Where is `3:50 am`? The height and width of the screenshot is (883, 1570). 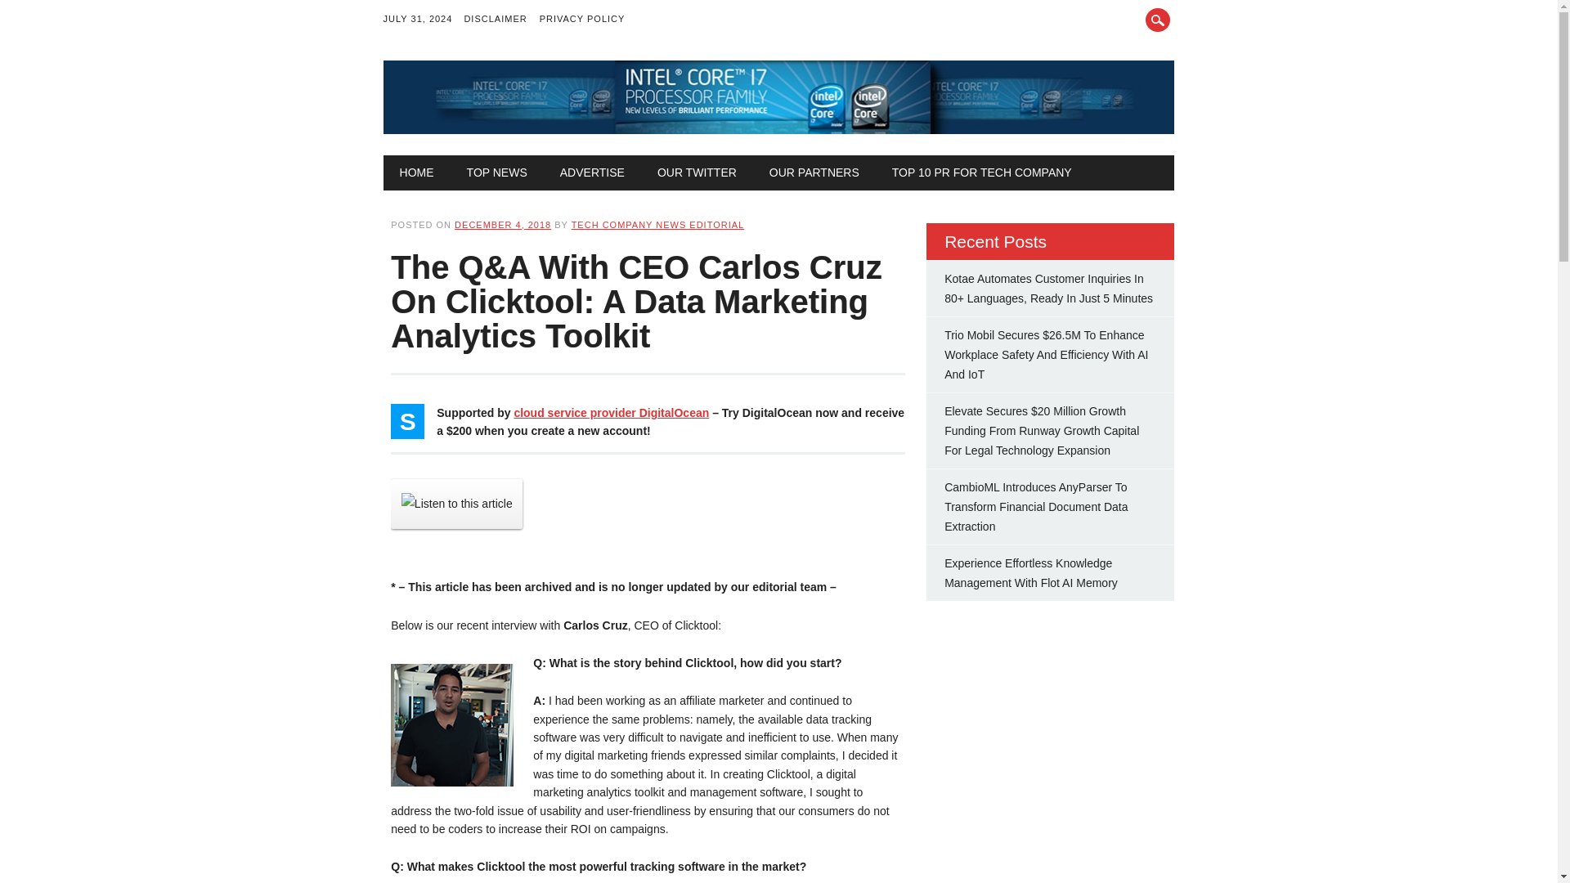 3:50 am is located at coordinates (502, 224).